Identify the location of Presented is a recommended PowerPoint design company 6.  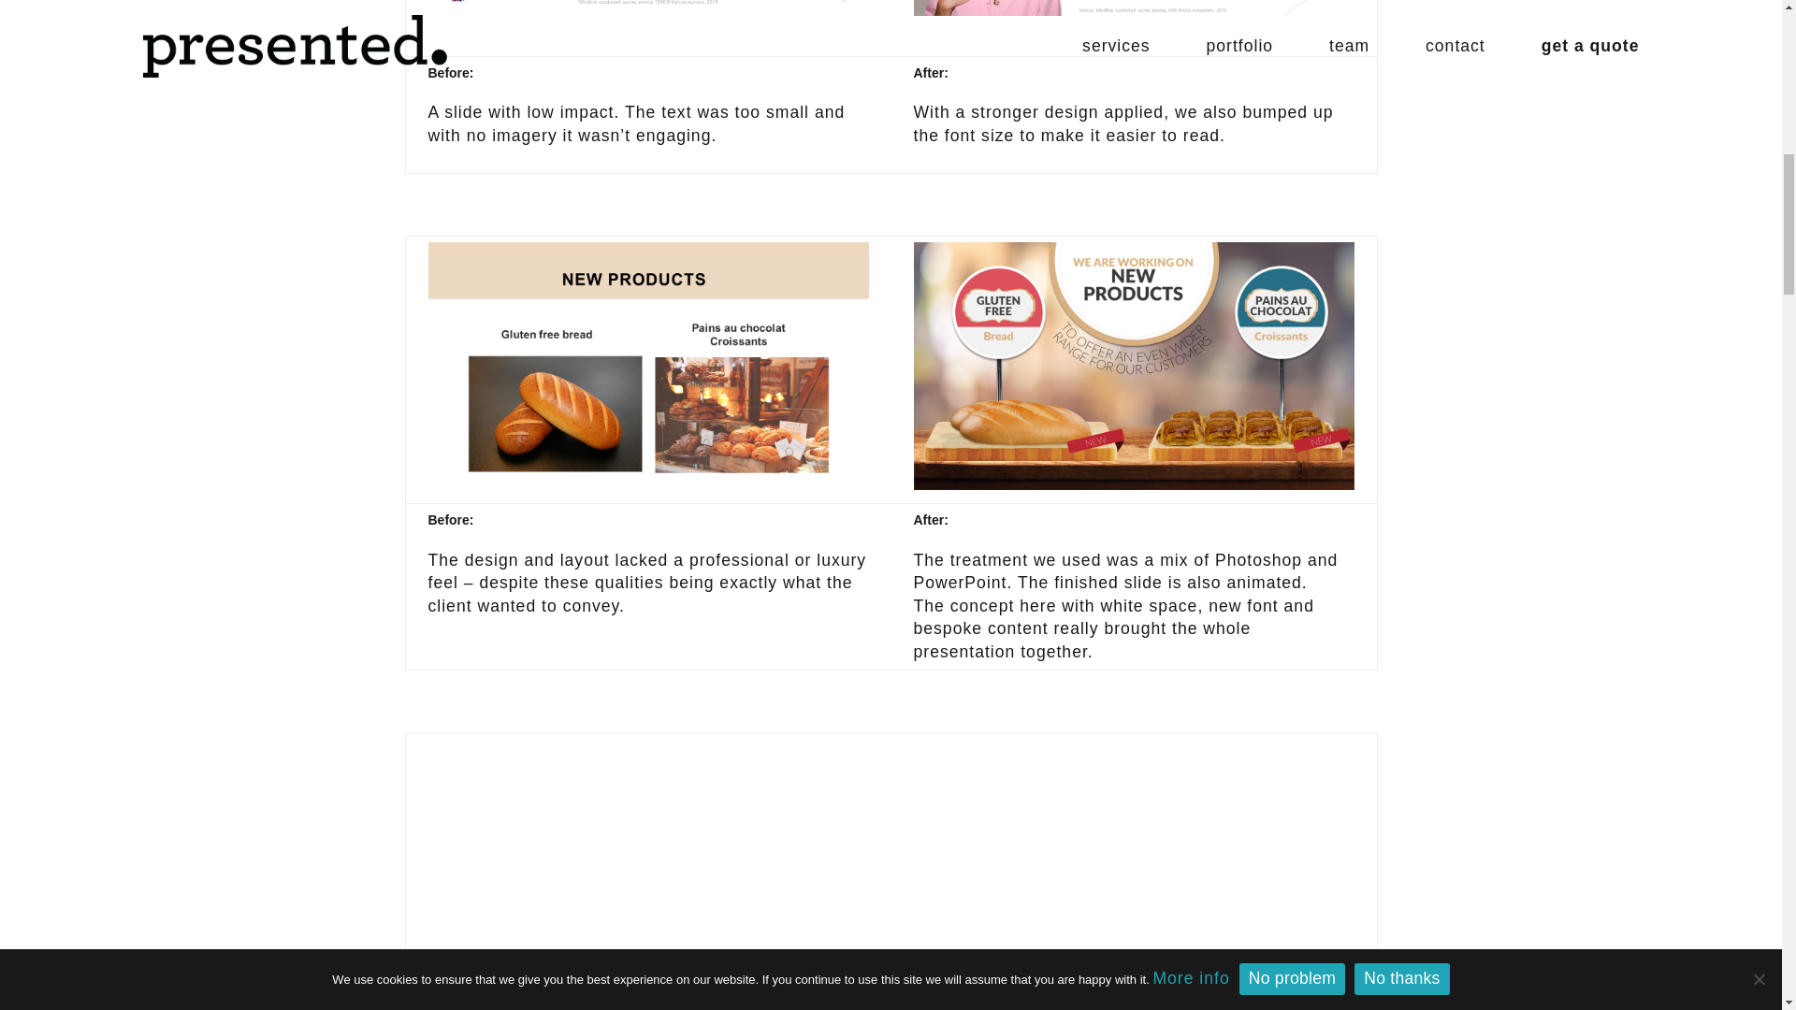
(1133, 862).